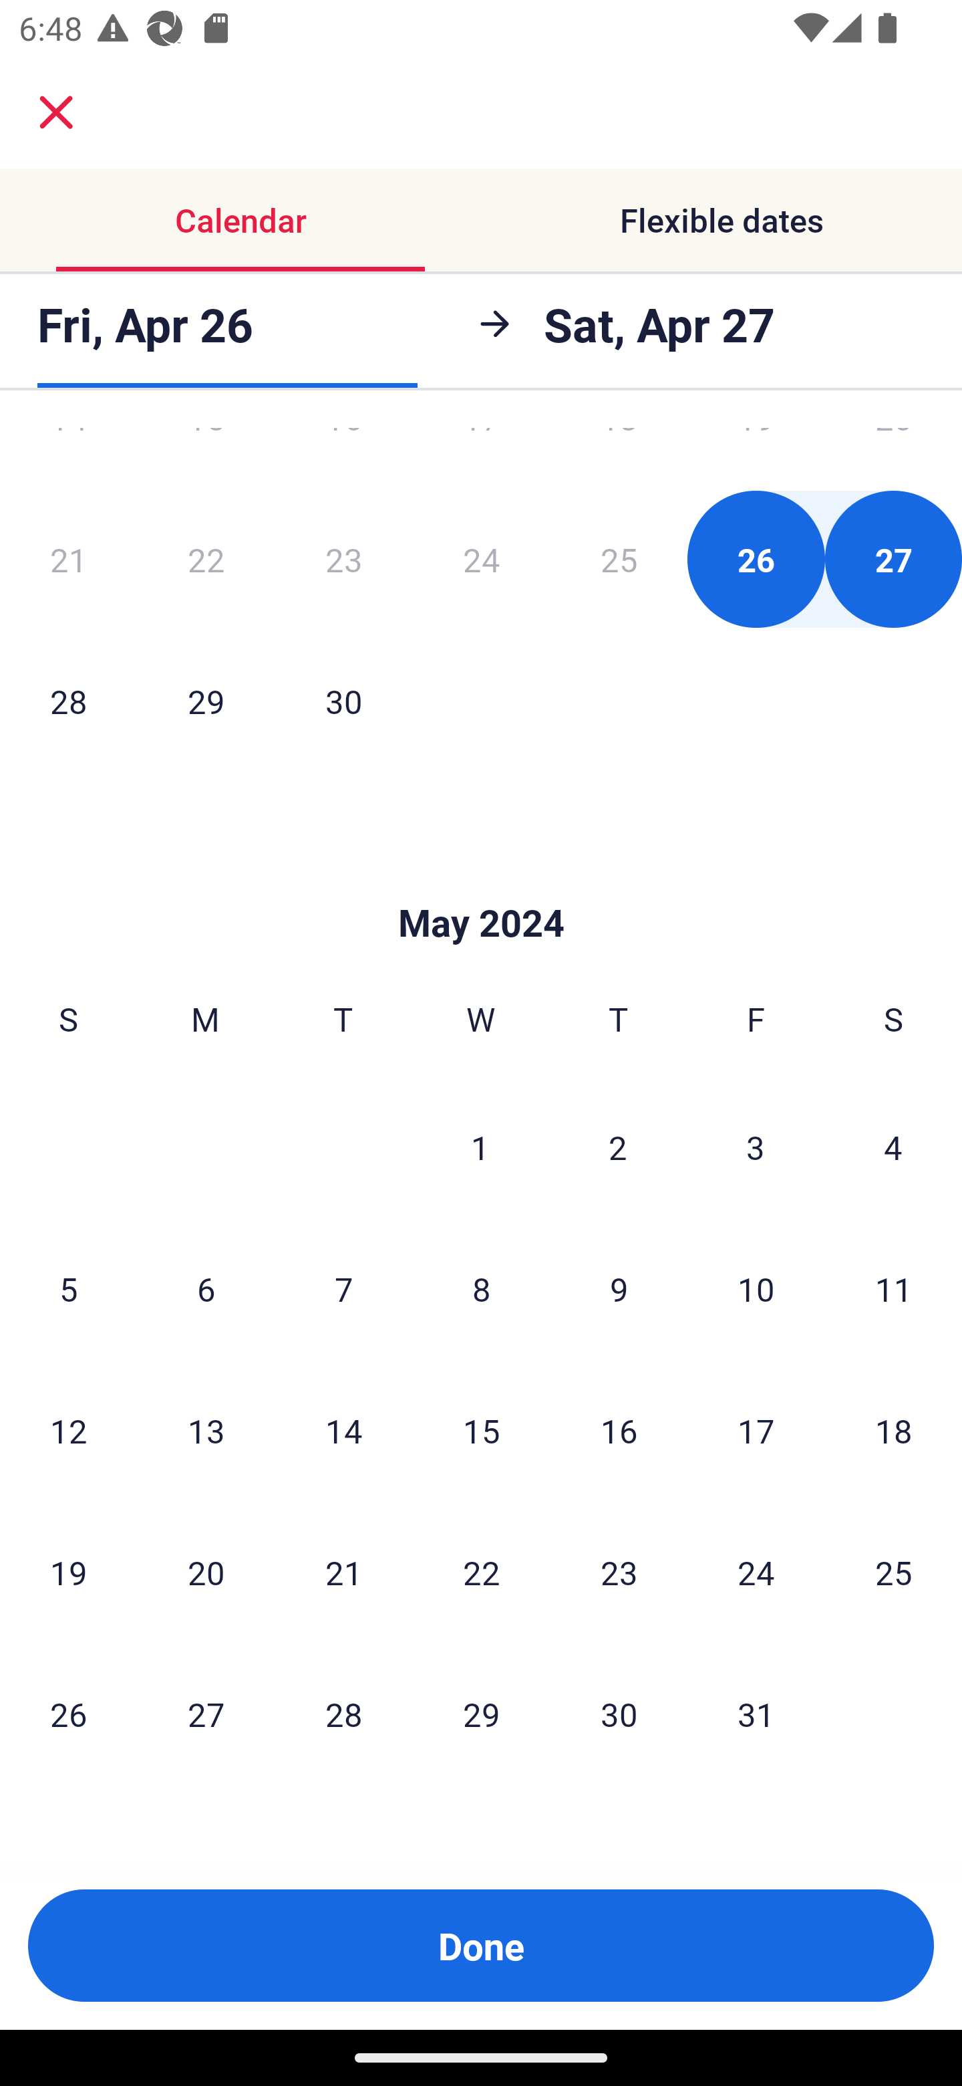 Image resolution: width=962 pixels, height=2086 pixels. What do you see at coordinates (619, 1713) in the screenshot?
I see `30 Thursday, May 30, 2024` at bounding box center [619, 1713].